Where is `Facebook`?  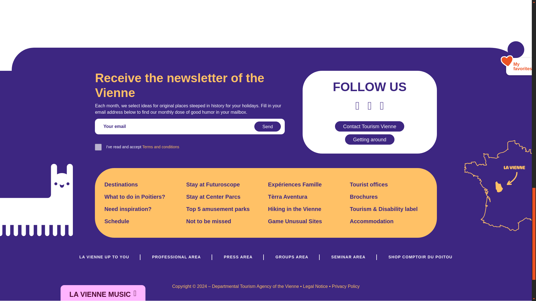 Facebook is located at coordinates (357, 105).